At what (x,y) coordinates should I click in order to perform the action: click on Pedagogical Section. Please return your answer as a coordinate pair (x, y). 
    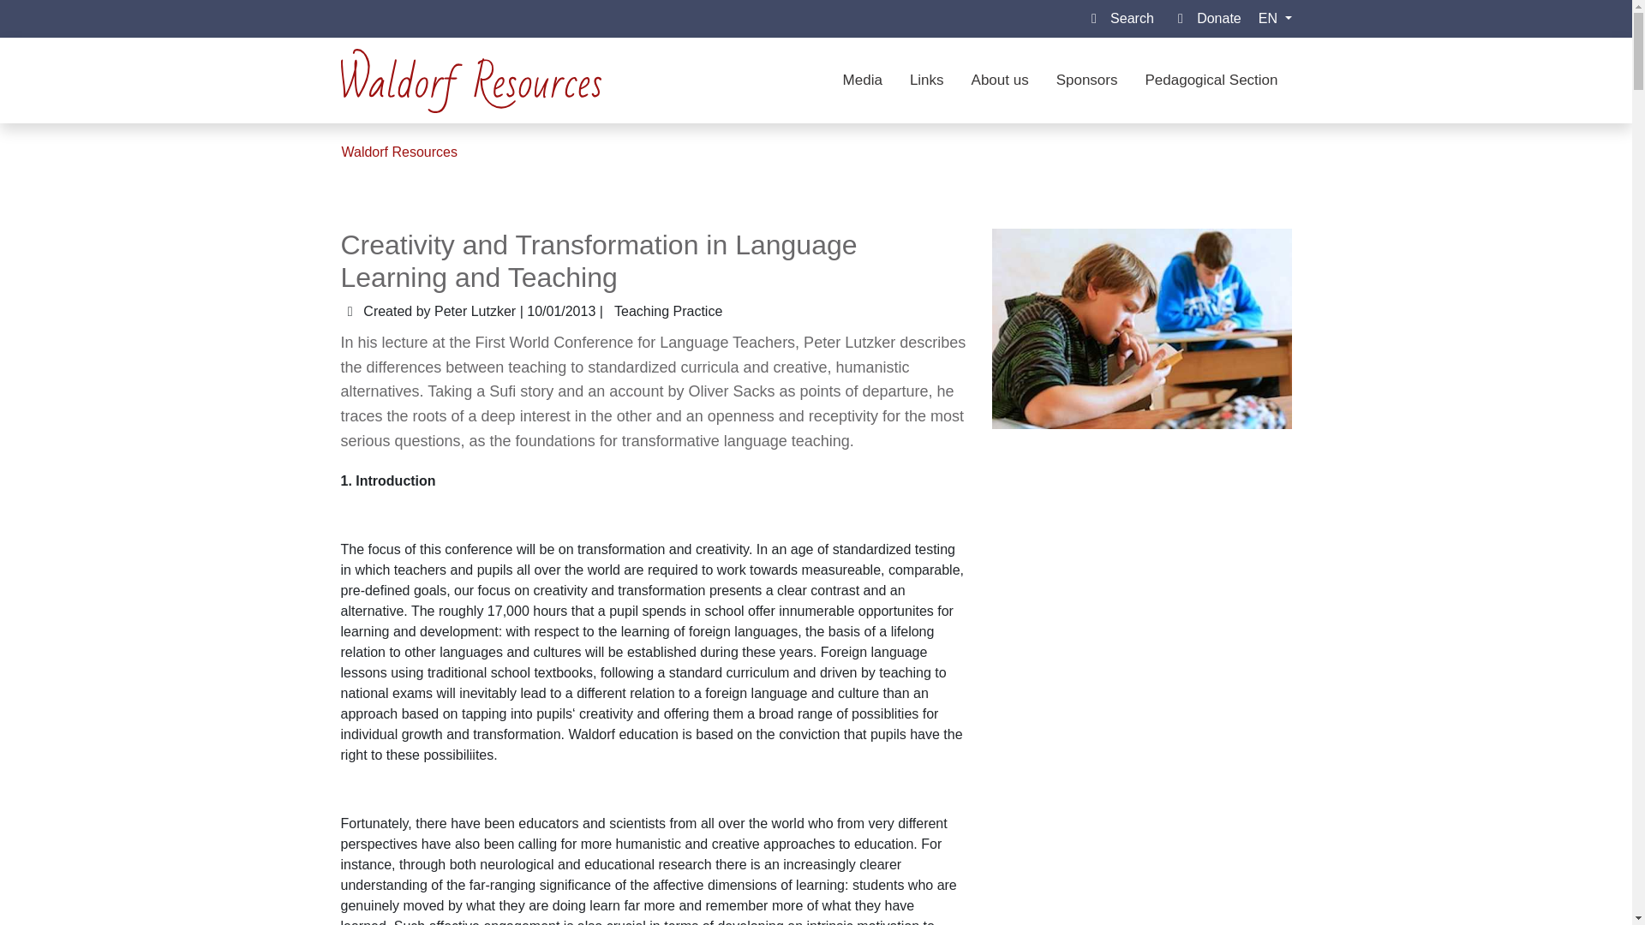
    Looking at the image, I should click on (1211, 81).